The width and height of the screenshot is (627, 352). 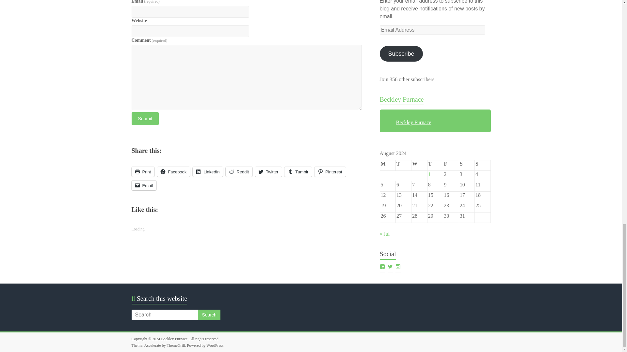 I want to click on Search, so click(x=209, y=315).